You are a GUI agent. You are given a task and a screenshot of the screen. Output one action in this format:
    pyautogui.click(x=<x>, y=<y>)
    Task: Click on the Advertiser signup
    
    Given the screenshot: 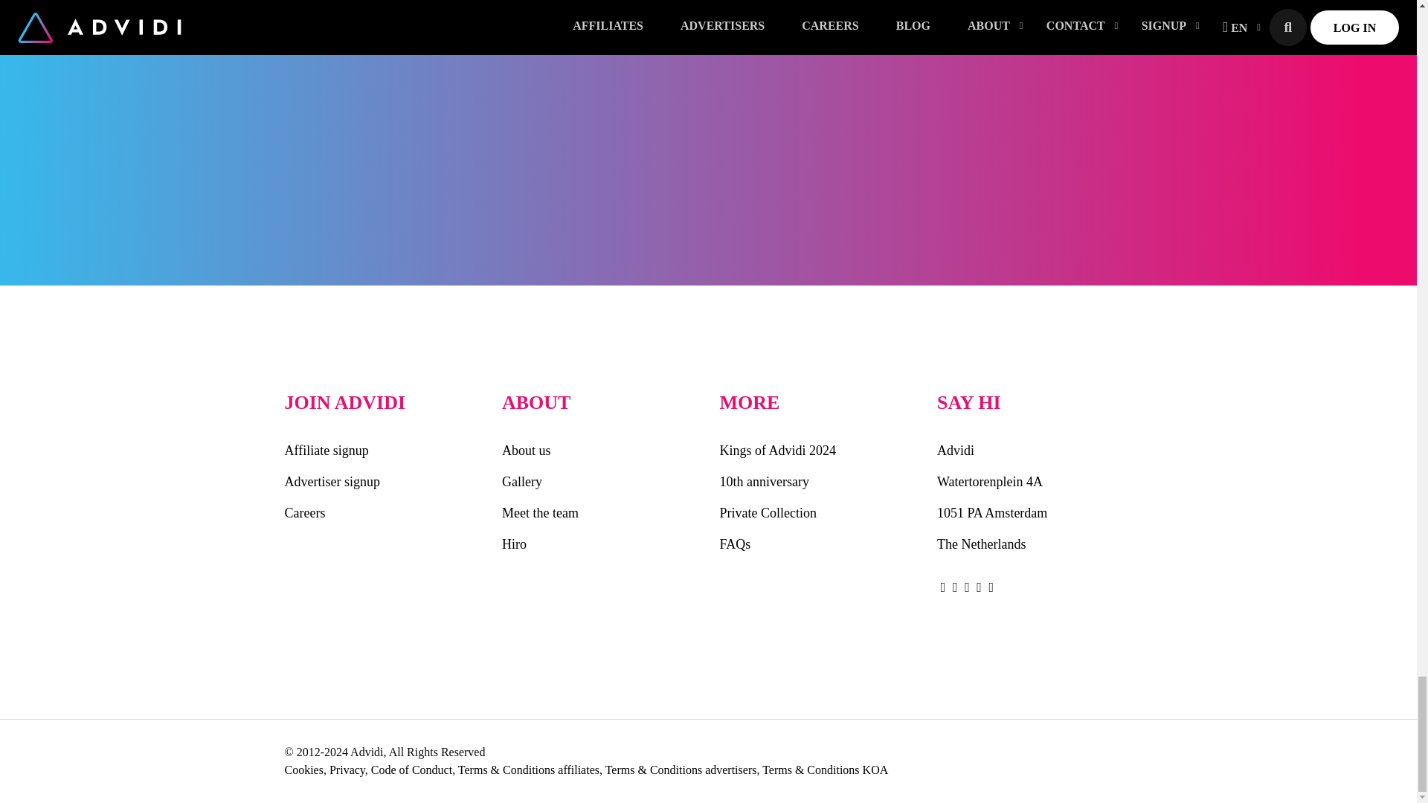 What is the action you would take?
    pyautogui.click(x=382, y=482)
    